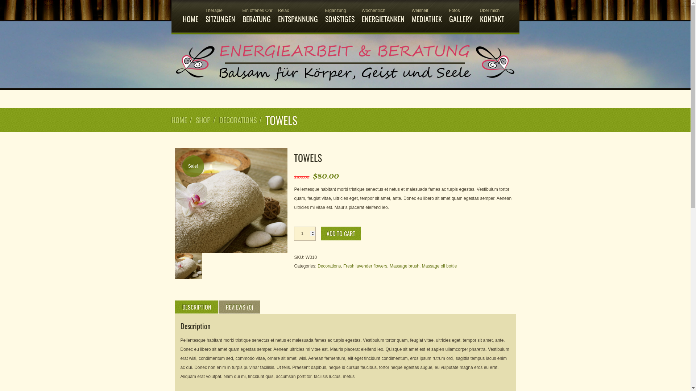  What do you see at coordinates (191, 16) in the screenshot?
I see `HOME` at bounding box center [191, 16].